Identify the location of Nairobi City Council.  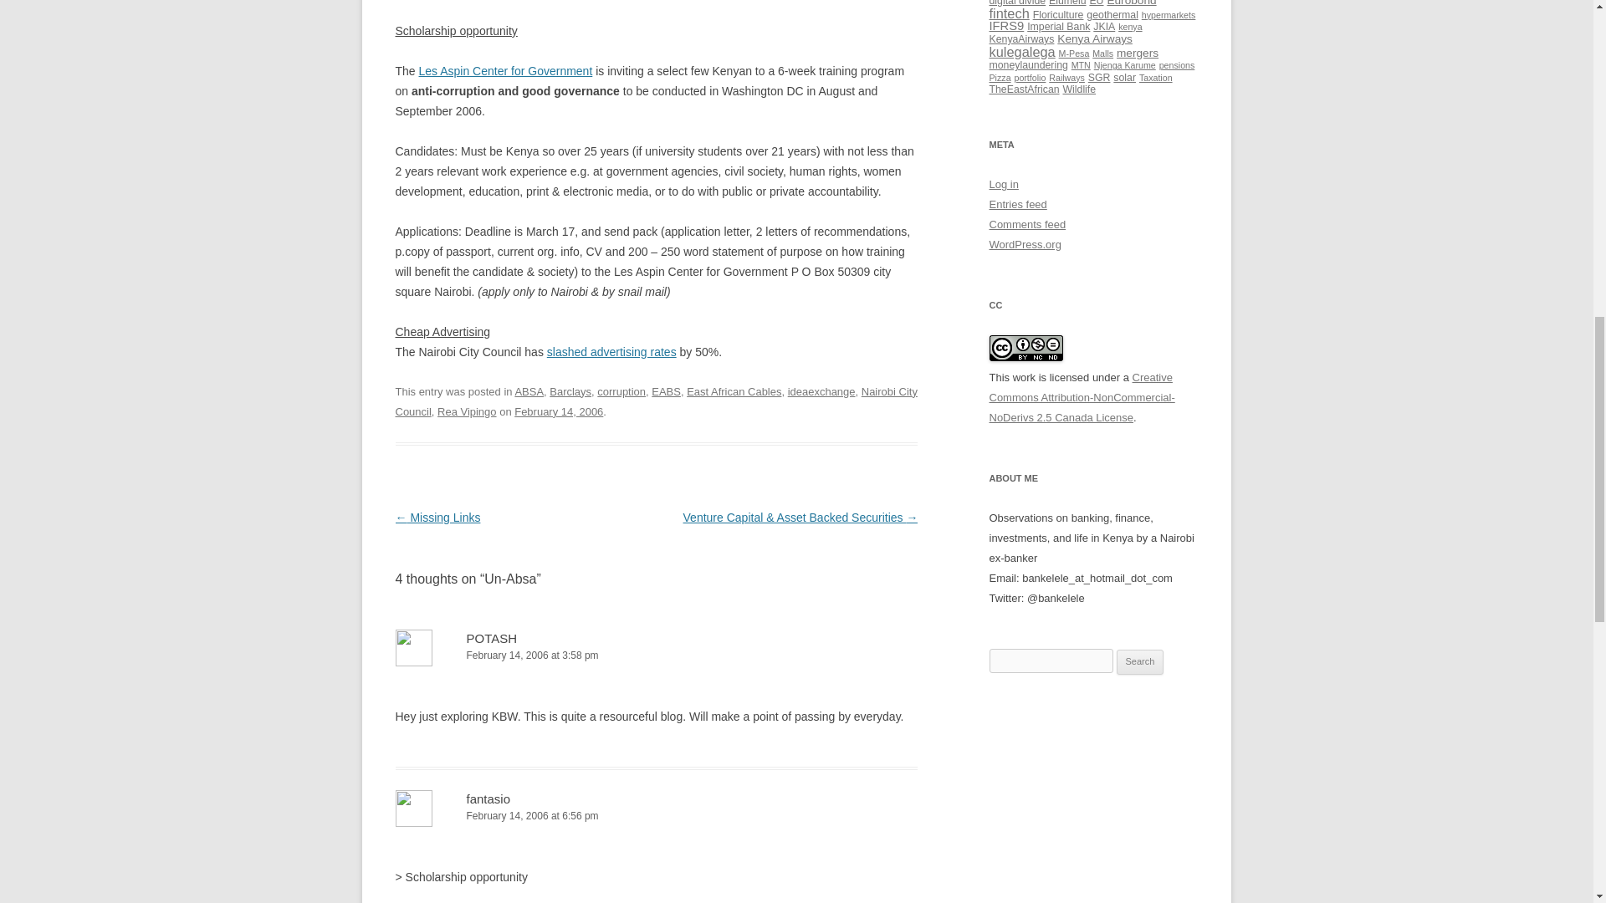
(656, 401).